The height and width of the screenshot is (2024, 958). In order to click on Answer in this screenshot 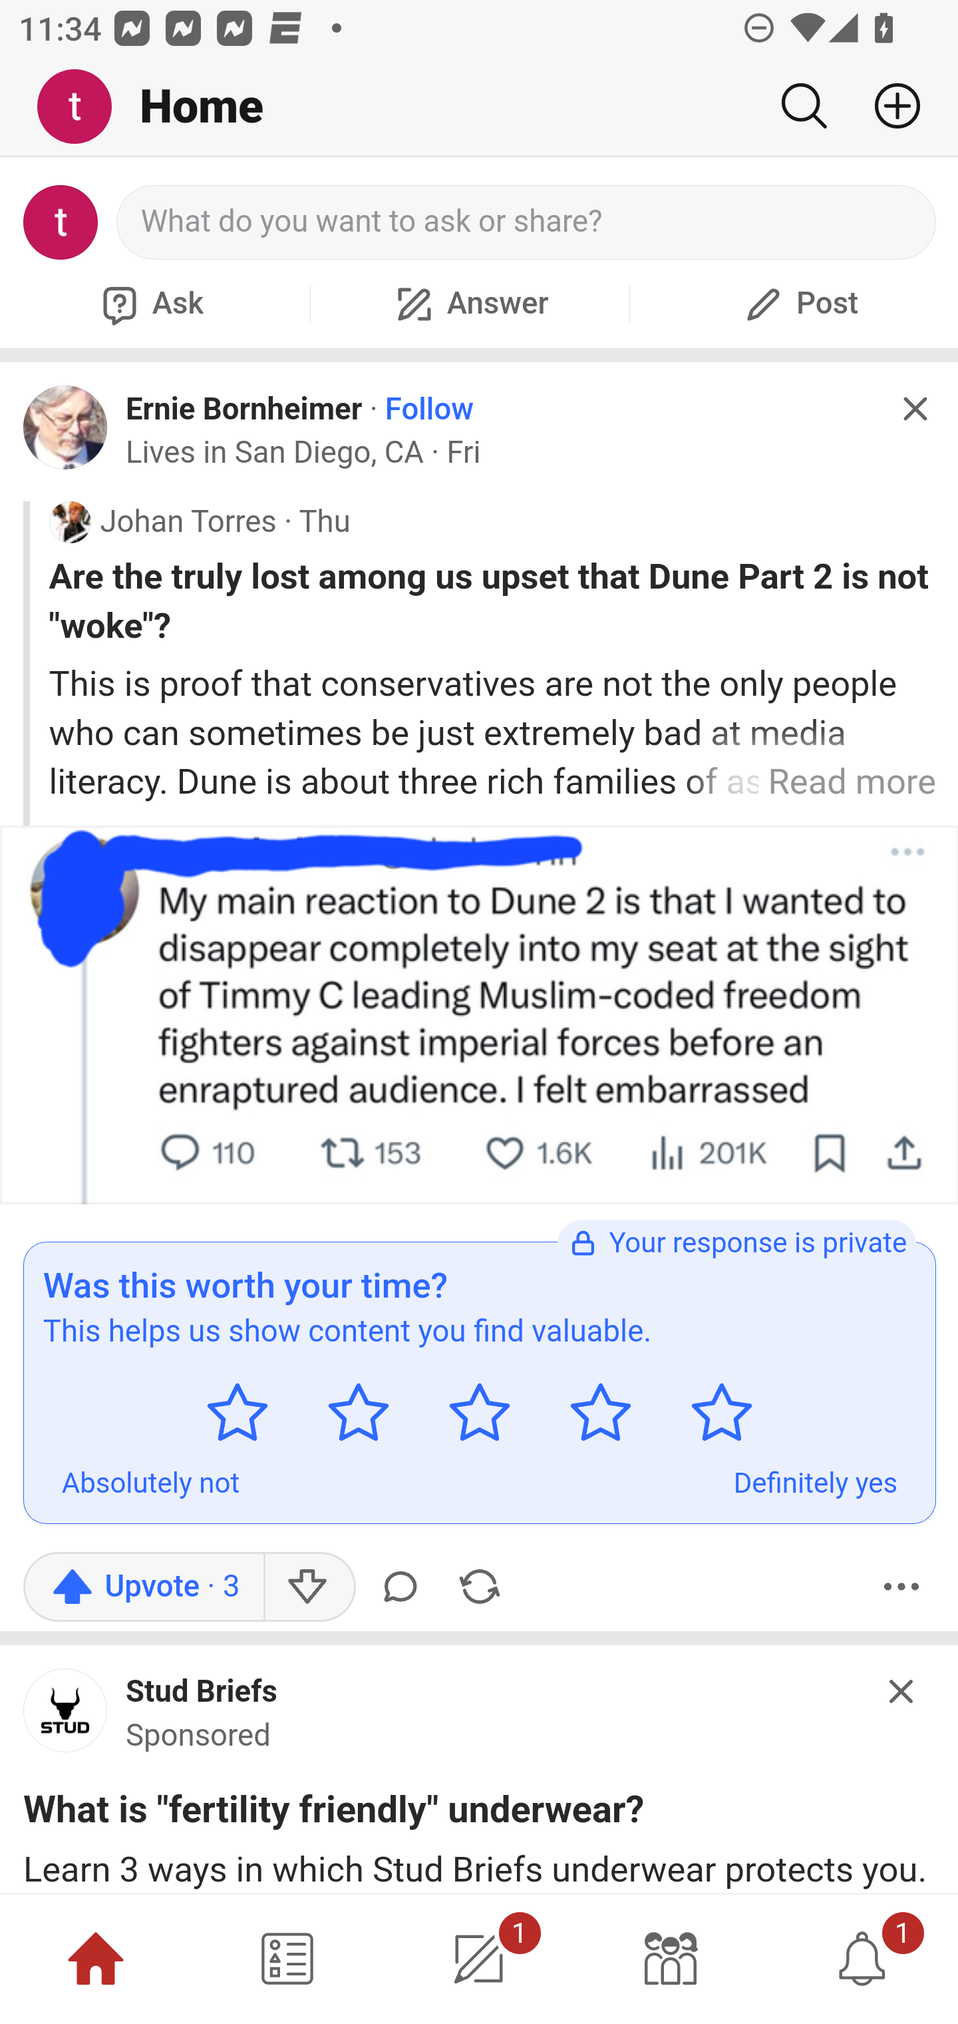, I will do `click(470, 304)`.